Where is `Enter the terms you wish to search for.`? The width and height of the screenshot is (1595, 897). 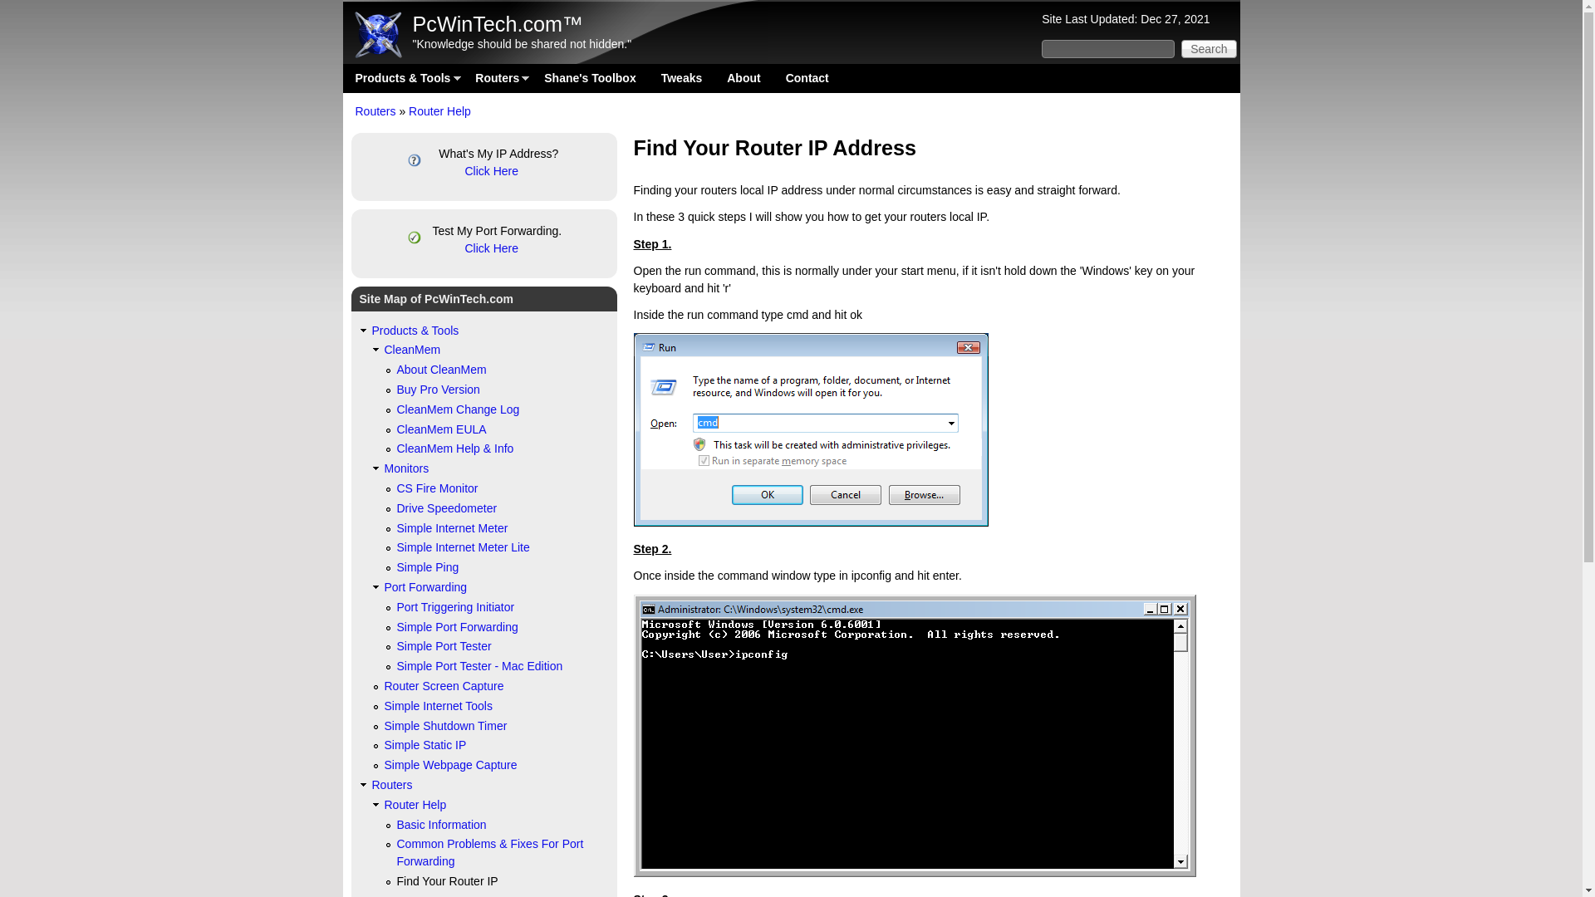 Enter the terms you wish to search for. is located at coordinates (1107, 48).